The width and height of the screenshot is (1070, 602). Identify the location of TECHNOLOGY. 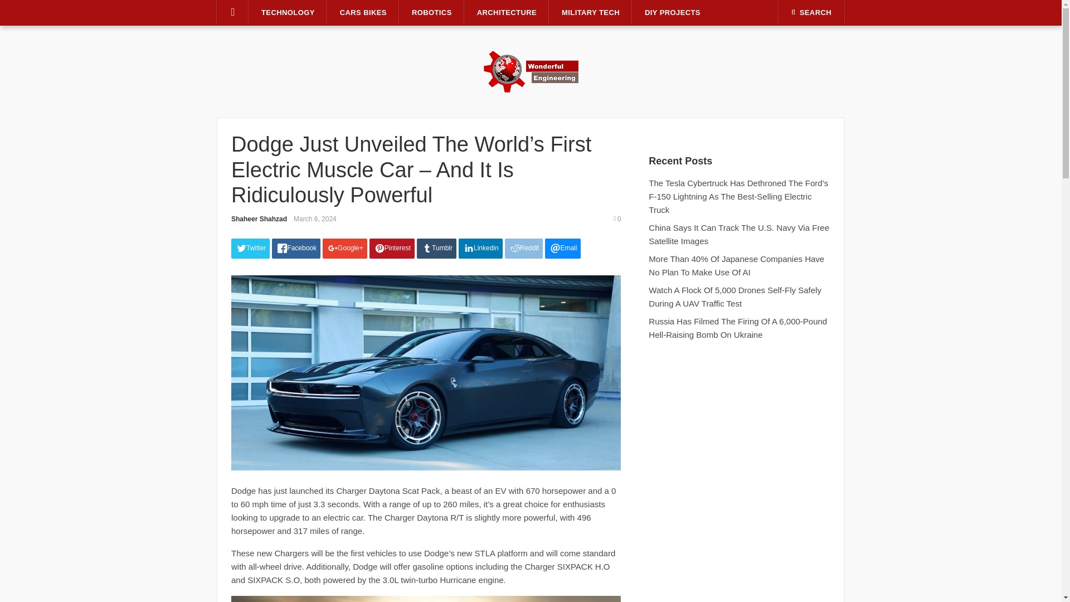
(288, 13).